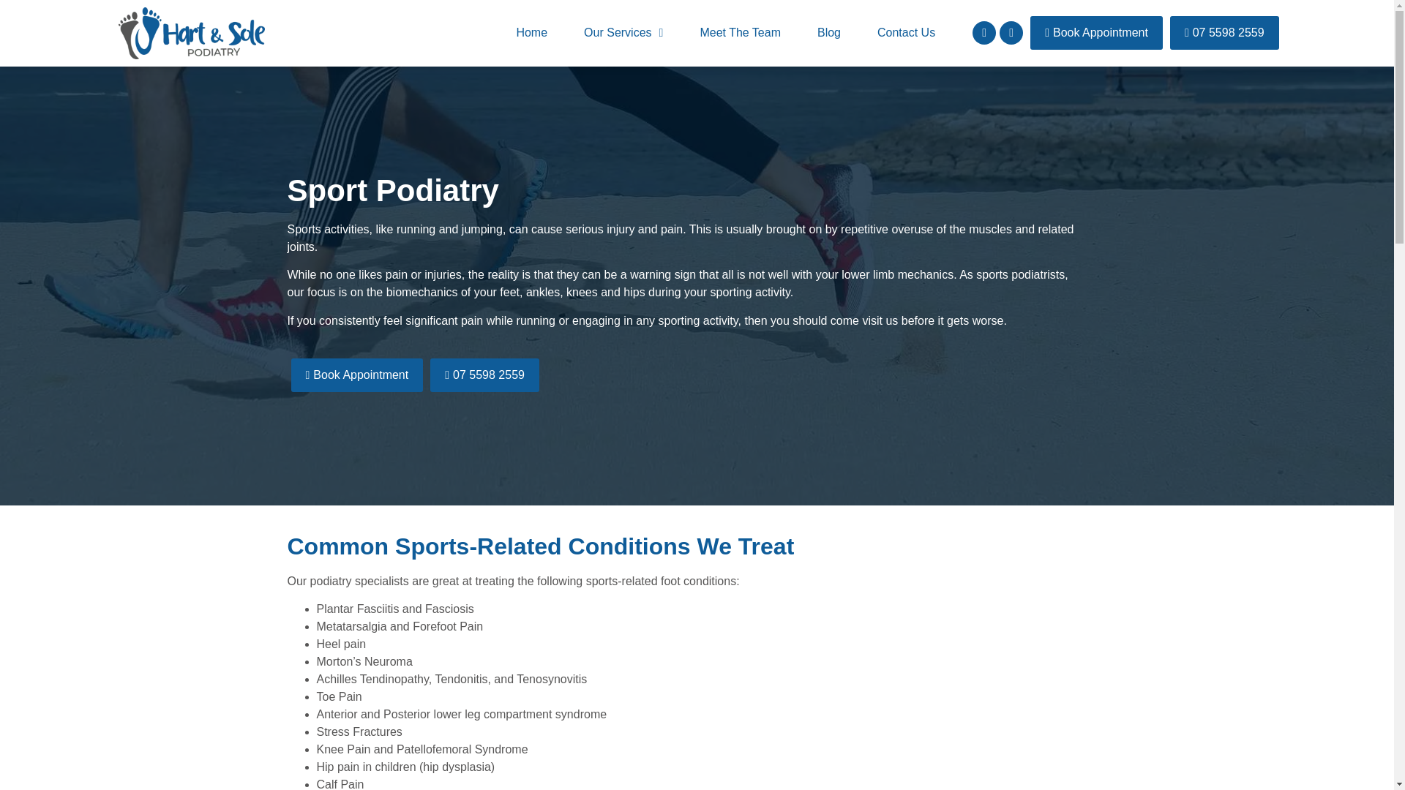 This screenshot has height=790, width=1405. Describe the element at coordinates (828, 32) in the screenshot. I see `Blog` at that location.